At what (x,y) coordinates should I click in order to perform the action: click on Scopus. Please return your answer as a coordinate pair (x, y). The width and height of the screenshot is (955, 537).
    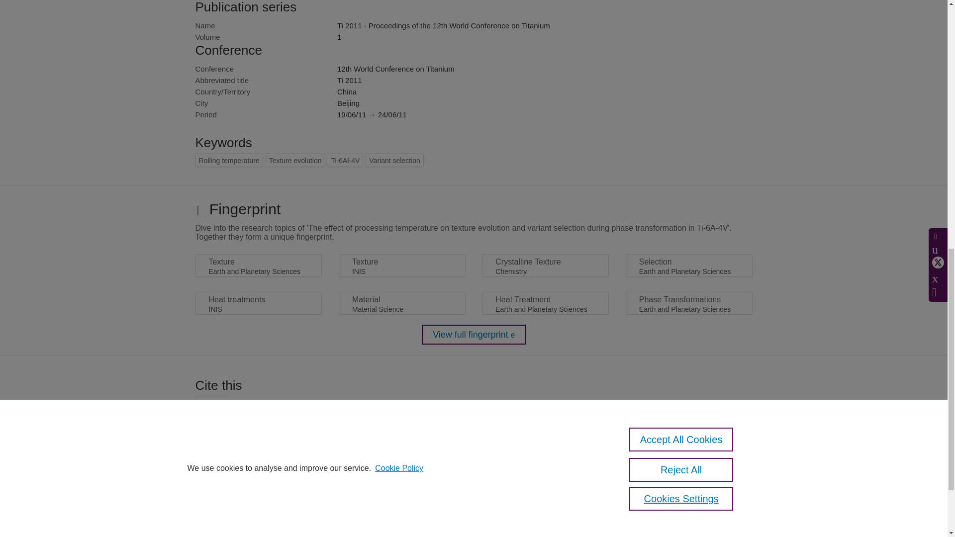
    Looking at the image, I should click on (359, 522).